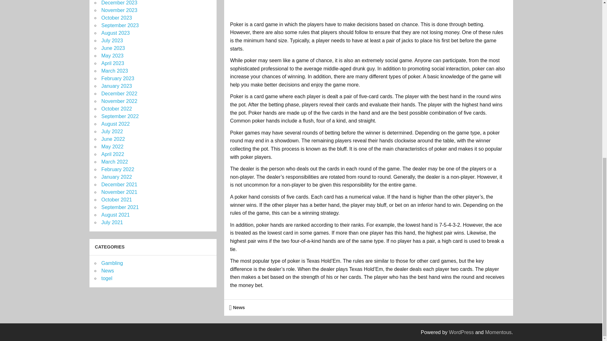 The height and width of the screenshot is (341, 607). Describe the element at coordinates (116, 109) in the screenshot. I see `October 2022` at that location.